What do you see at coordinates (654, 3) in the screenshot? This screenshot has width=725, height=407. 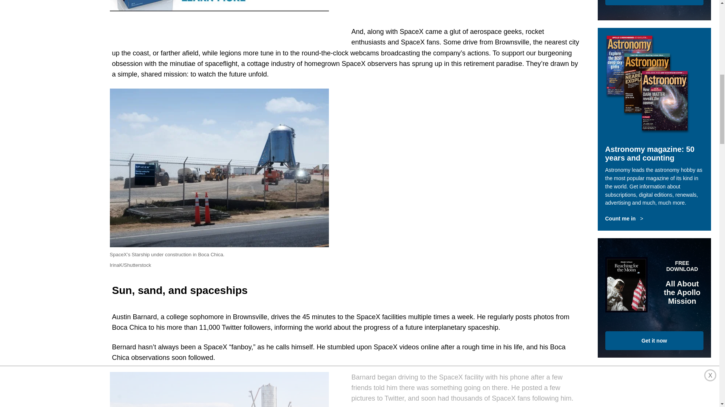 I see `Sign Up` at bounding box center [654, 3].